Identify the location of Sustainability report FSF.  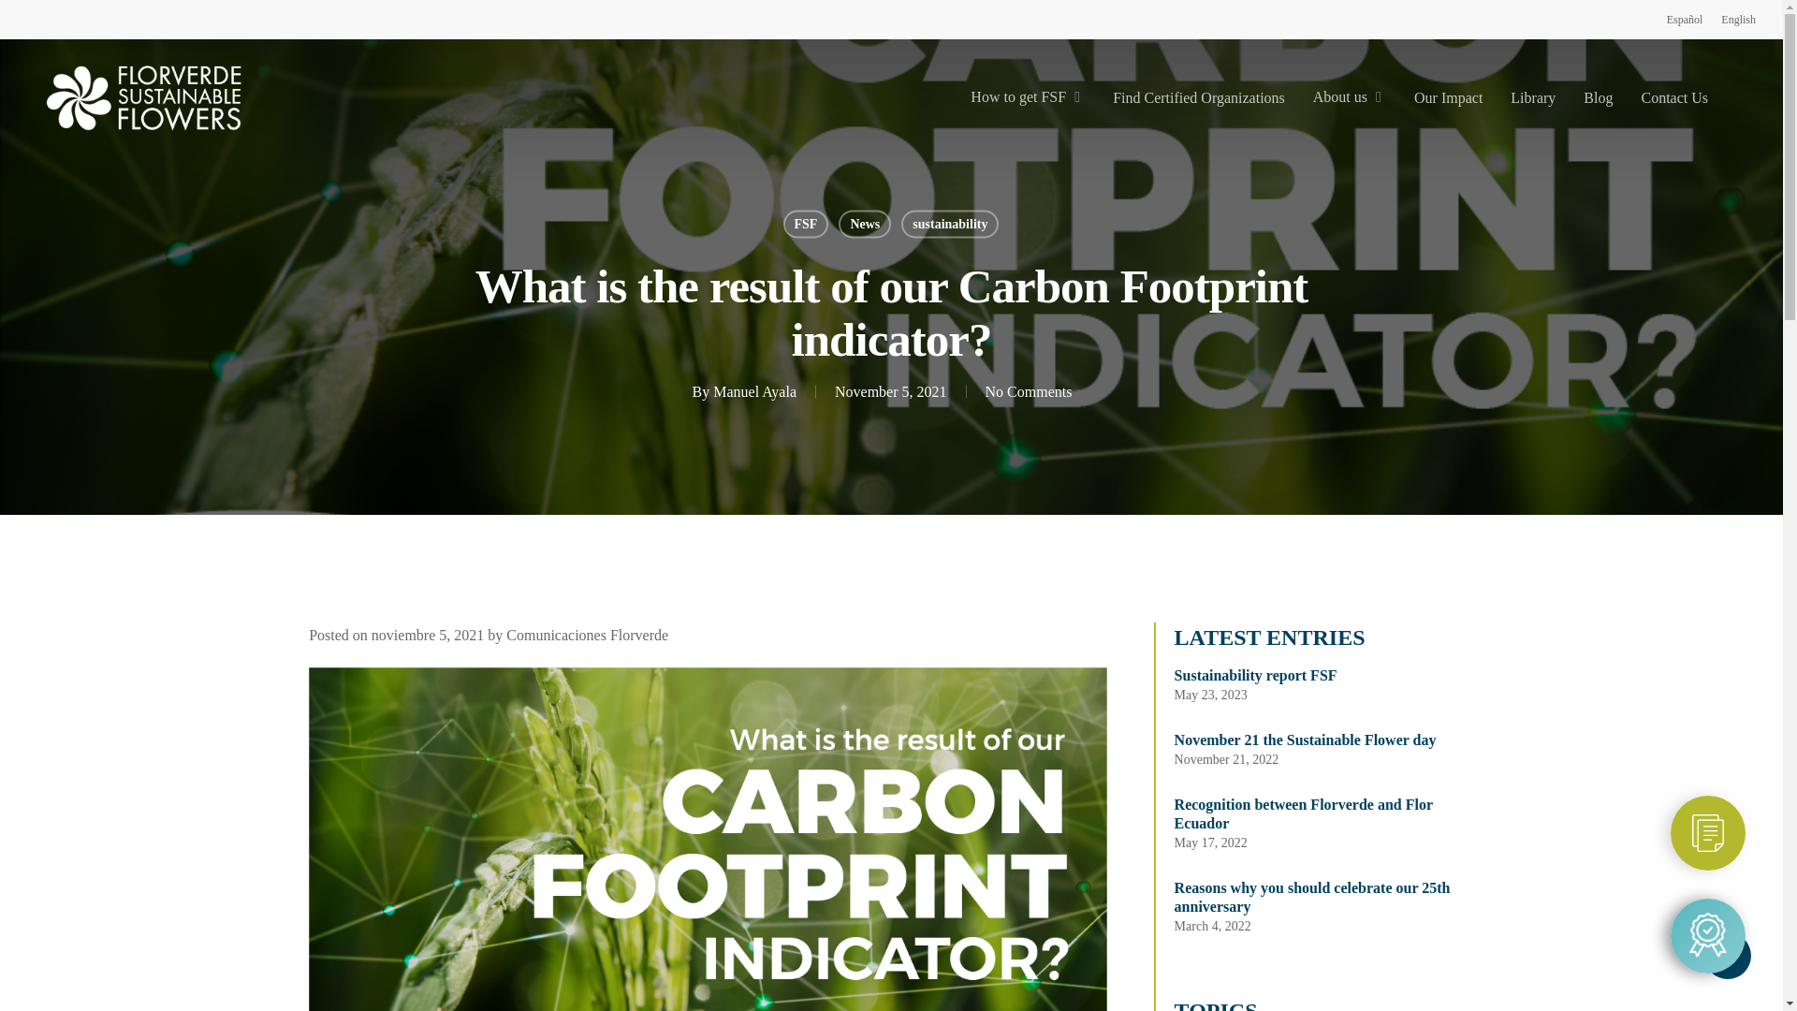
(1323, 676).